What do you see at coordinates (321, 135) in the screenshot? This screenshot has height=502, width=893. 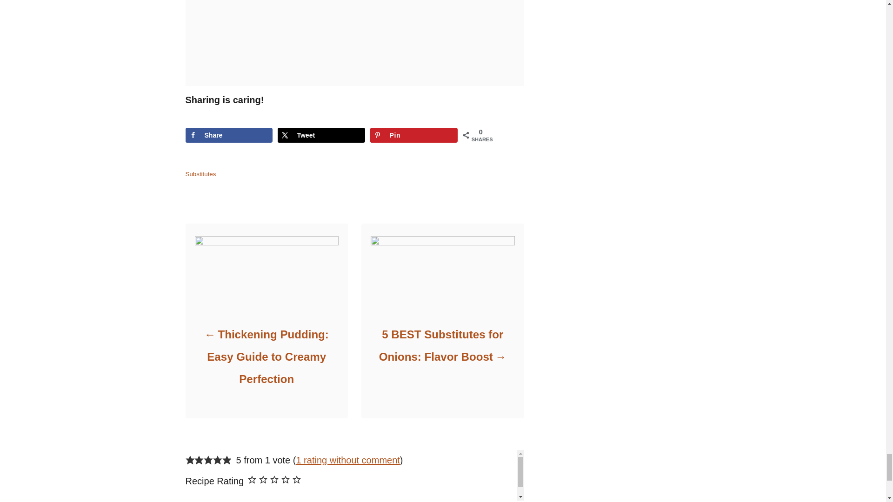 I see `Share on X` at bounding box center [321, 135].